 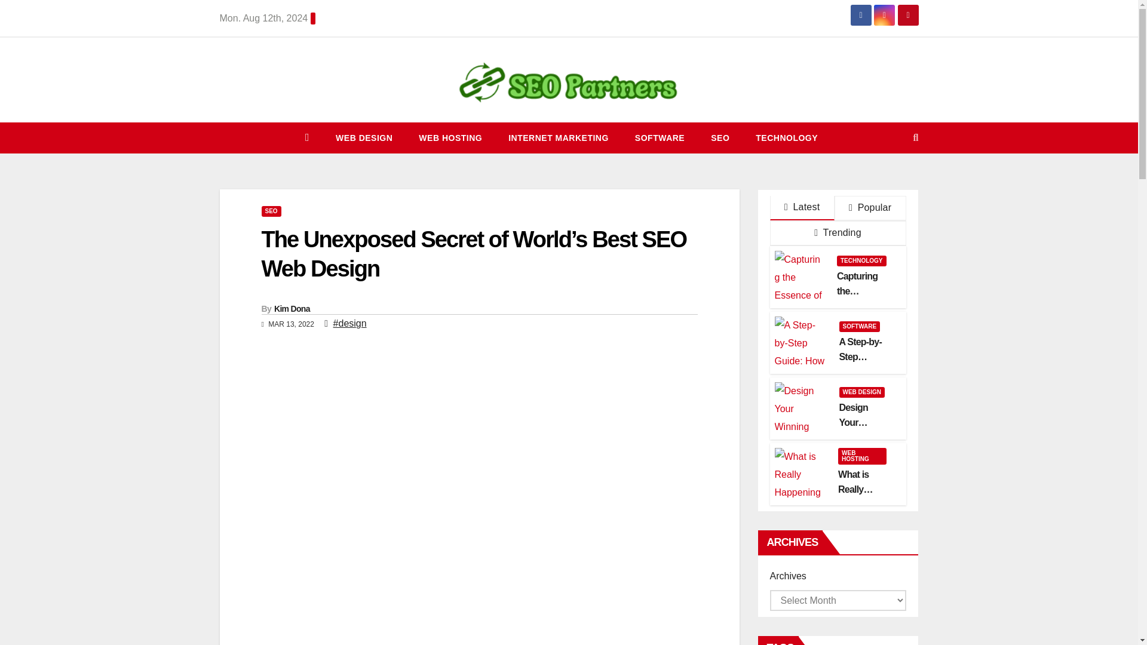 I want to click on INTERNET MARKETING, so click(x=558, y=138).